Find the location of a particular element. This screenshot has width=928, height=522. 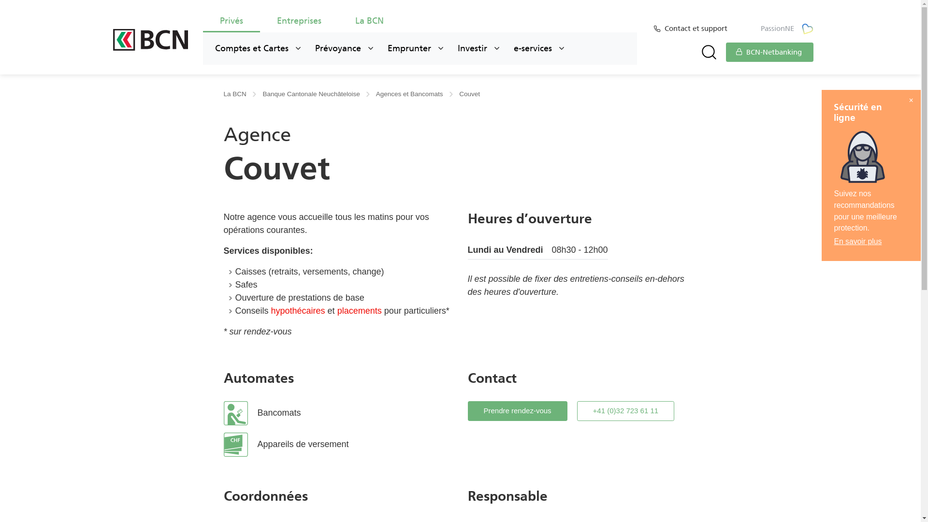

Bancomats is located at coordinates (338, 413).